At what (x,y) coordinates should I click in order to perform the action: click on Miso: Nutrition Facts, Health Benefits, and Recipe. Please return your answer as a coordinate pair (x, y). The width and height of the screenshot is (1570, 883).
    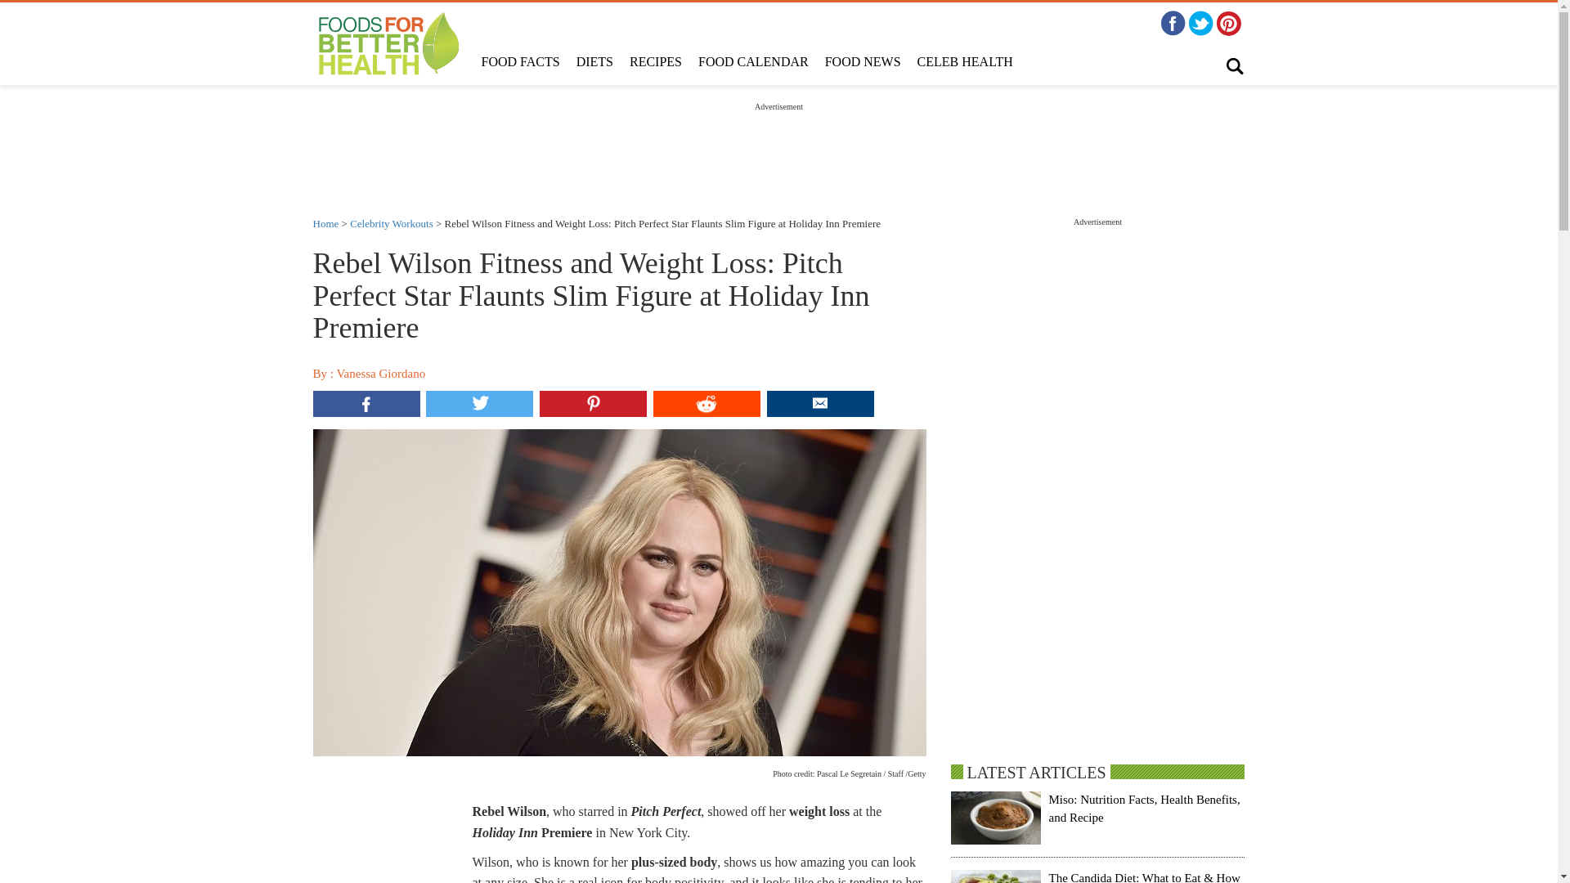
    Looking at the image, I should click on (1144, 808).